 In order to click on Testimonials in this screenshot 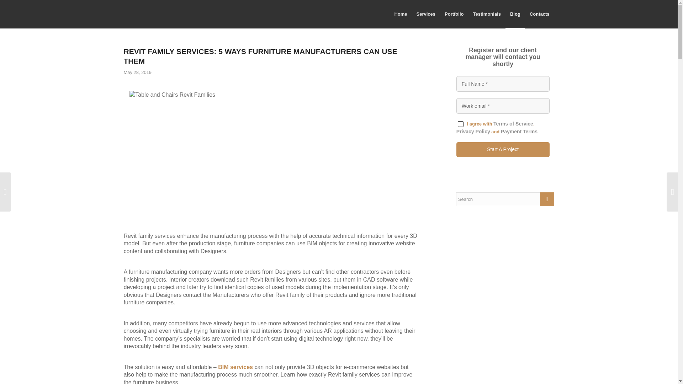, I will do `click(487, 14)`.